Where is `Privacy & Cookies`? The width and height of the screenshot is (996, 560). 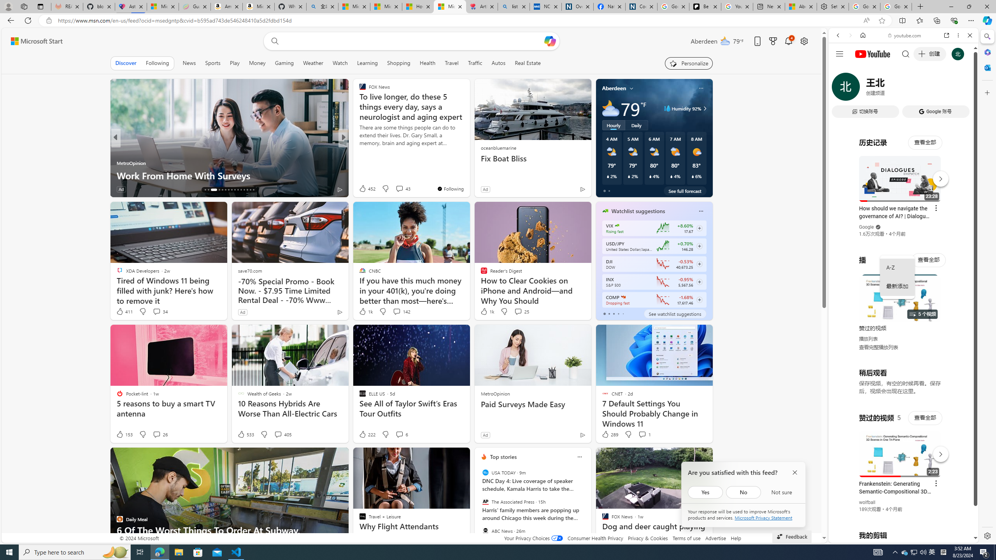
Privacy & Cookies is located at coordinates (647, 538).